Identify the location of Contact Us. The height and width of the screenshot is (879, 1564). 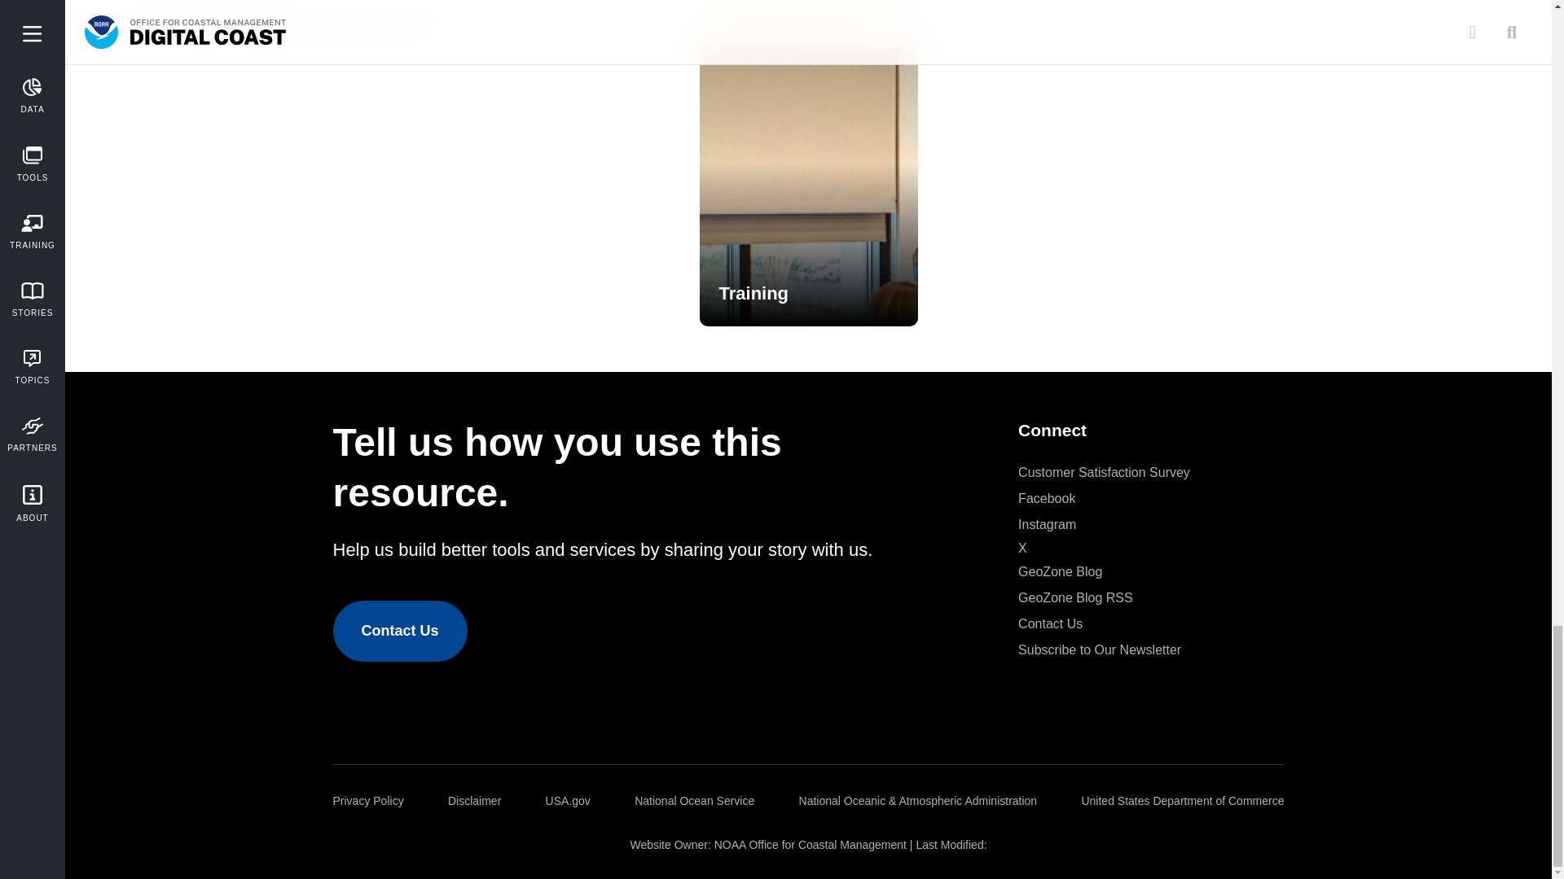
(399, 631).